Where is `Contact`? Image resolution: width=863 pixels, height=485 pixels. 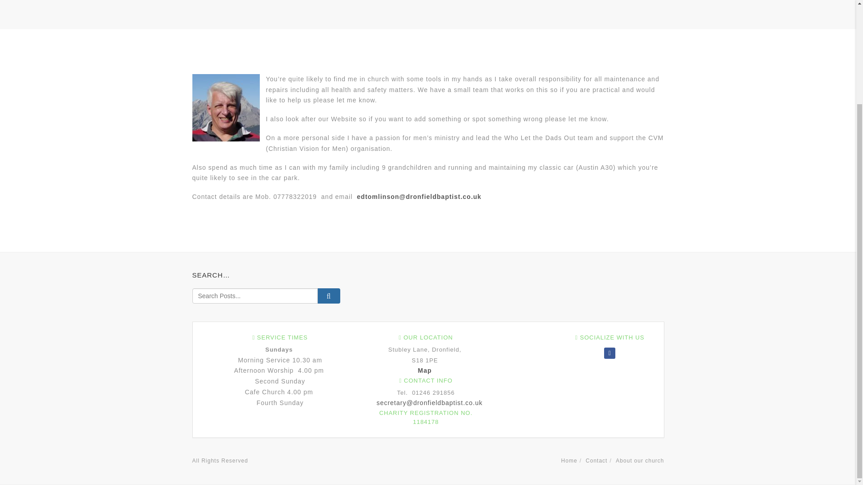
Contact is located at coordinates (596, 461).